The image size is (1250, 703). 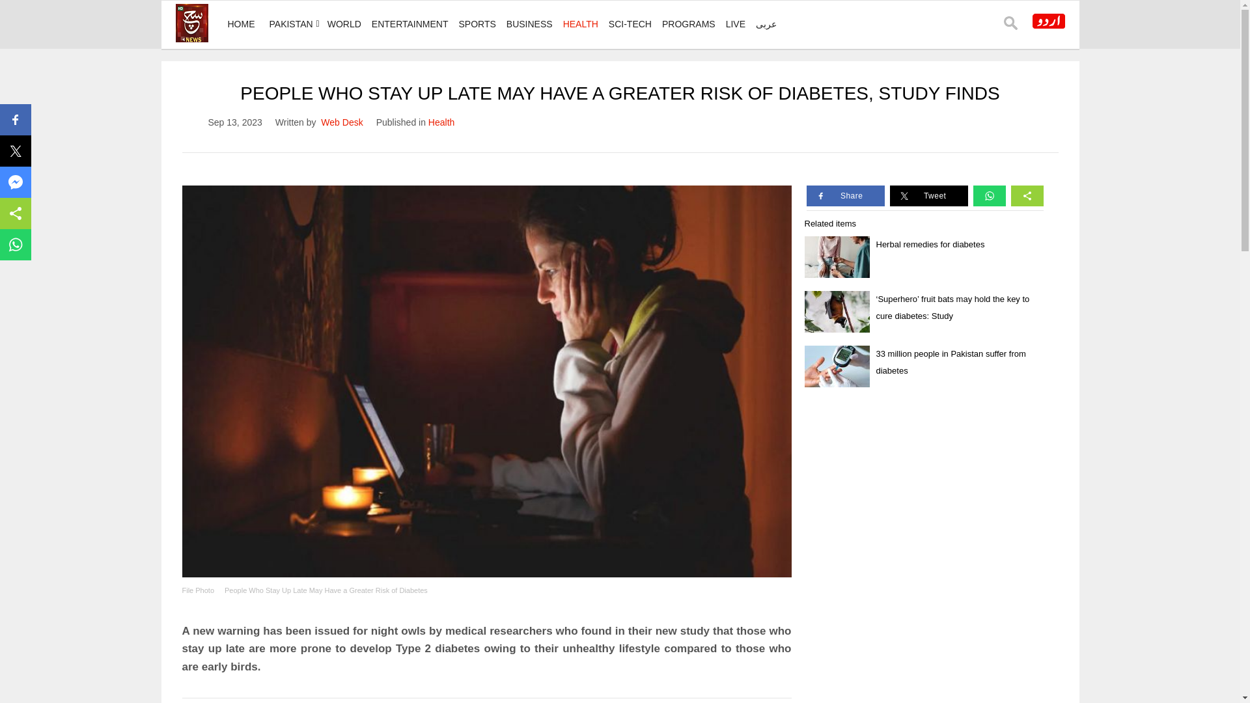 What do you see at coordinates (951, 362) in the screenshot?
I see `33 million people in Pakistan suffer from diabetes` at bounding box center [951, 362].